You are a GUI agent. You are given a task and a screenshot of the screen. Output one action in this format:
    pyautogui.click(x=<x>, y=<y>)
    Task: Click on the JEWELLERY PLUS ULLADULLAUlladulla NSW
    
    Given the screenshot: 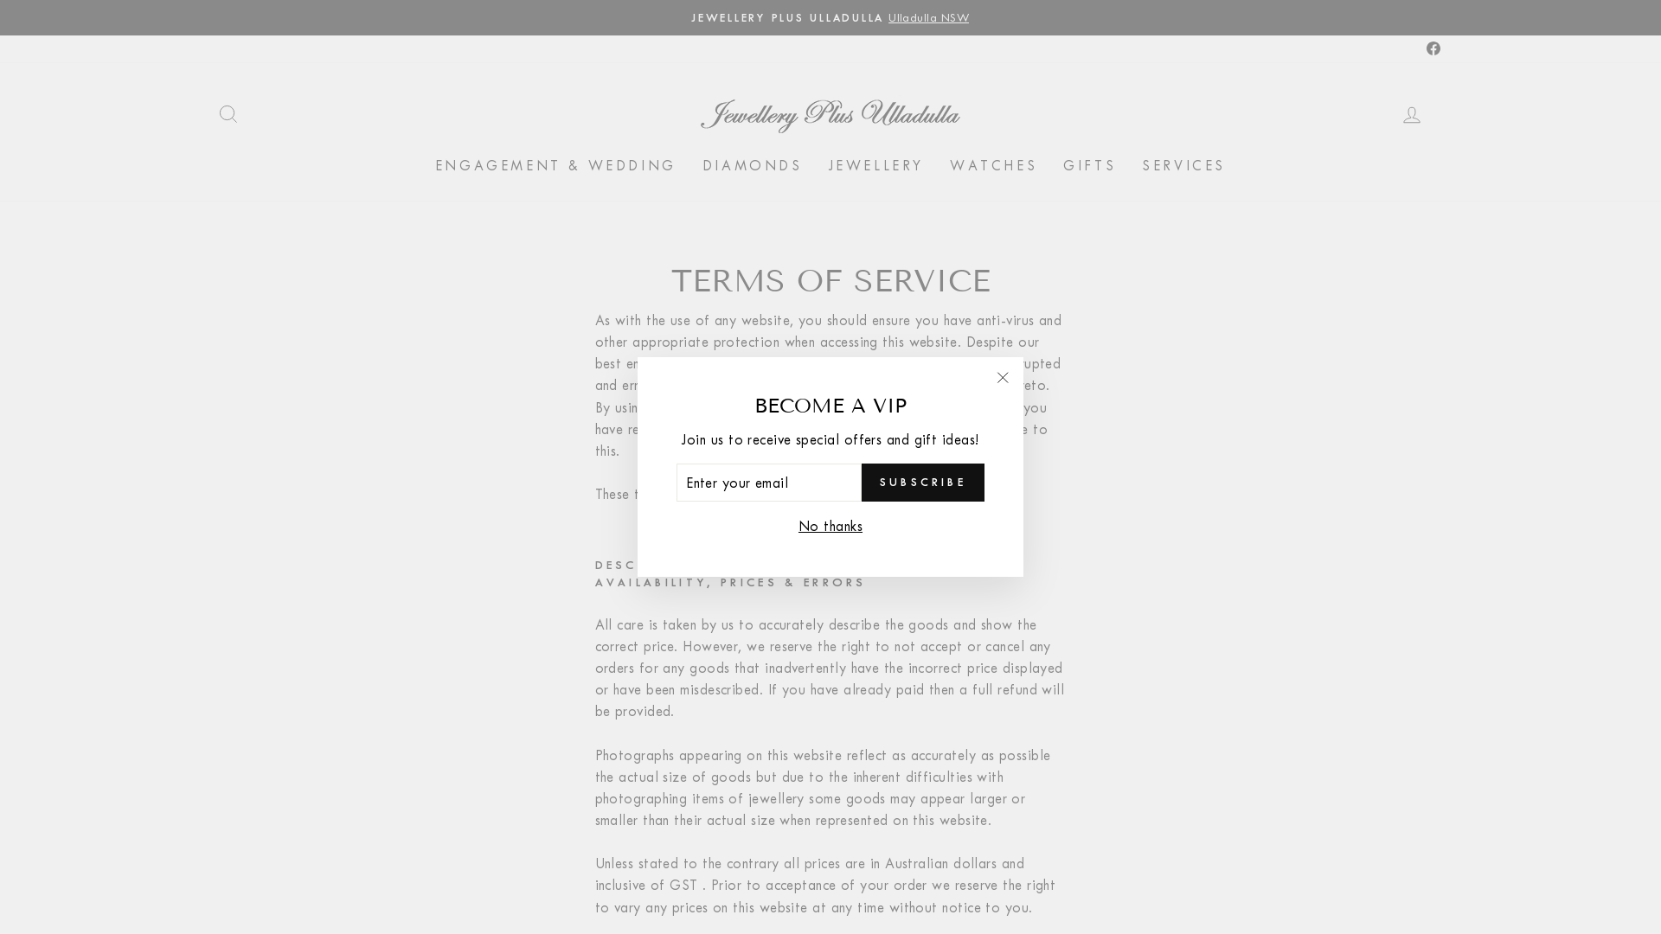 What is the action you would take?
    pyautogui.click(x=830, y=17)
    